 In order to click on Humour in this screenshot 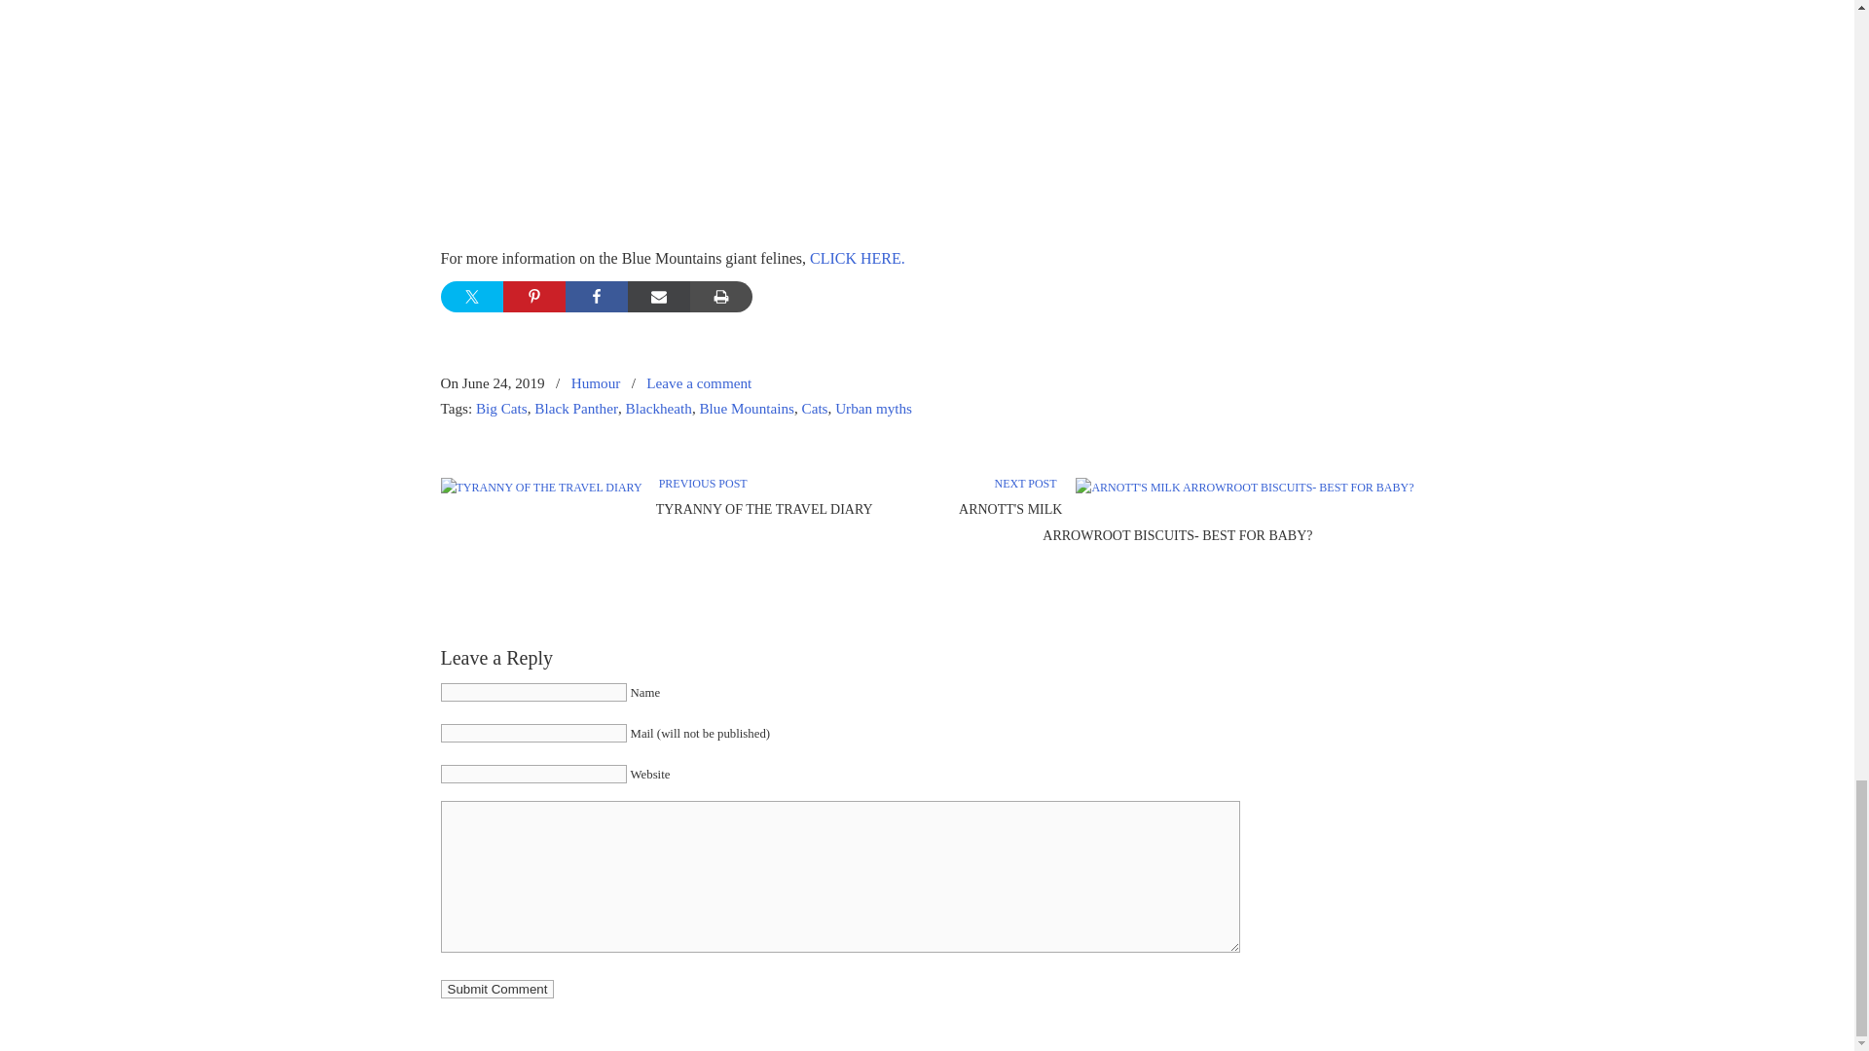, I will do `click(596, 383)`.